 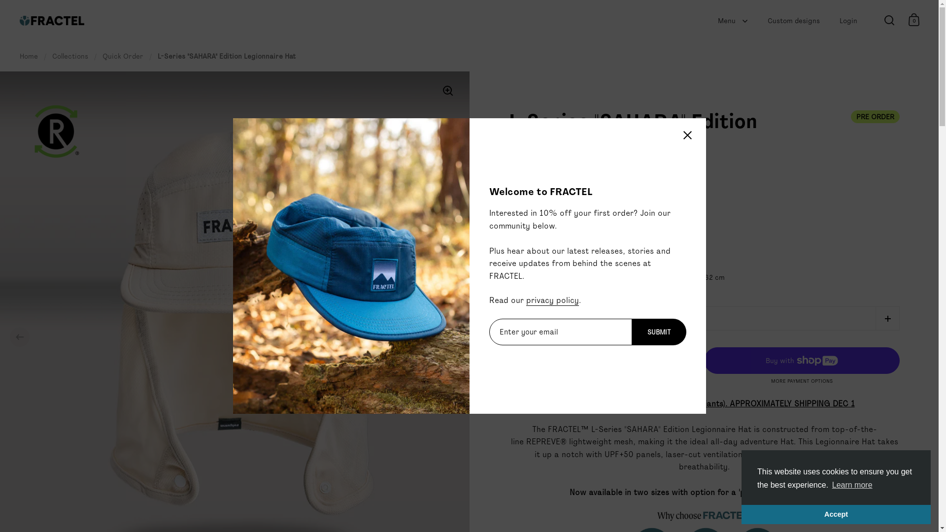 What do you see at coordinates (802, 381) in the screenshot?
I see `MORE PAYMENT OPTIONS` at bounding box center [802, 381].